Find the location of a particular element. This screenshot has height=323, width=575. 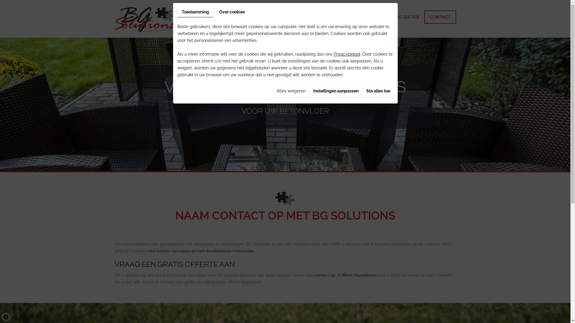

Sta alles toe is located at coordinates (378, 91).